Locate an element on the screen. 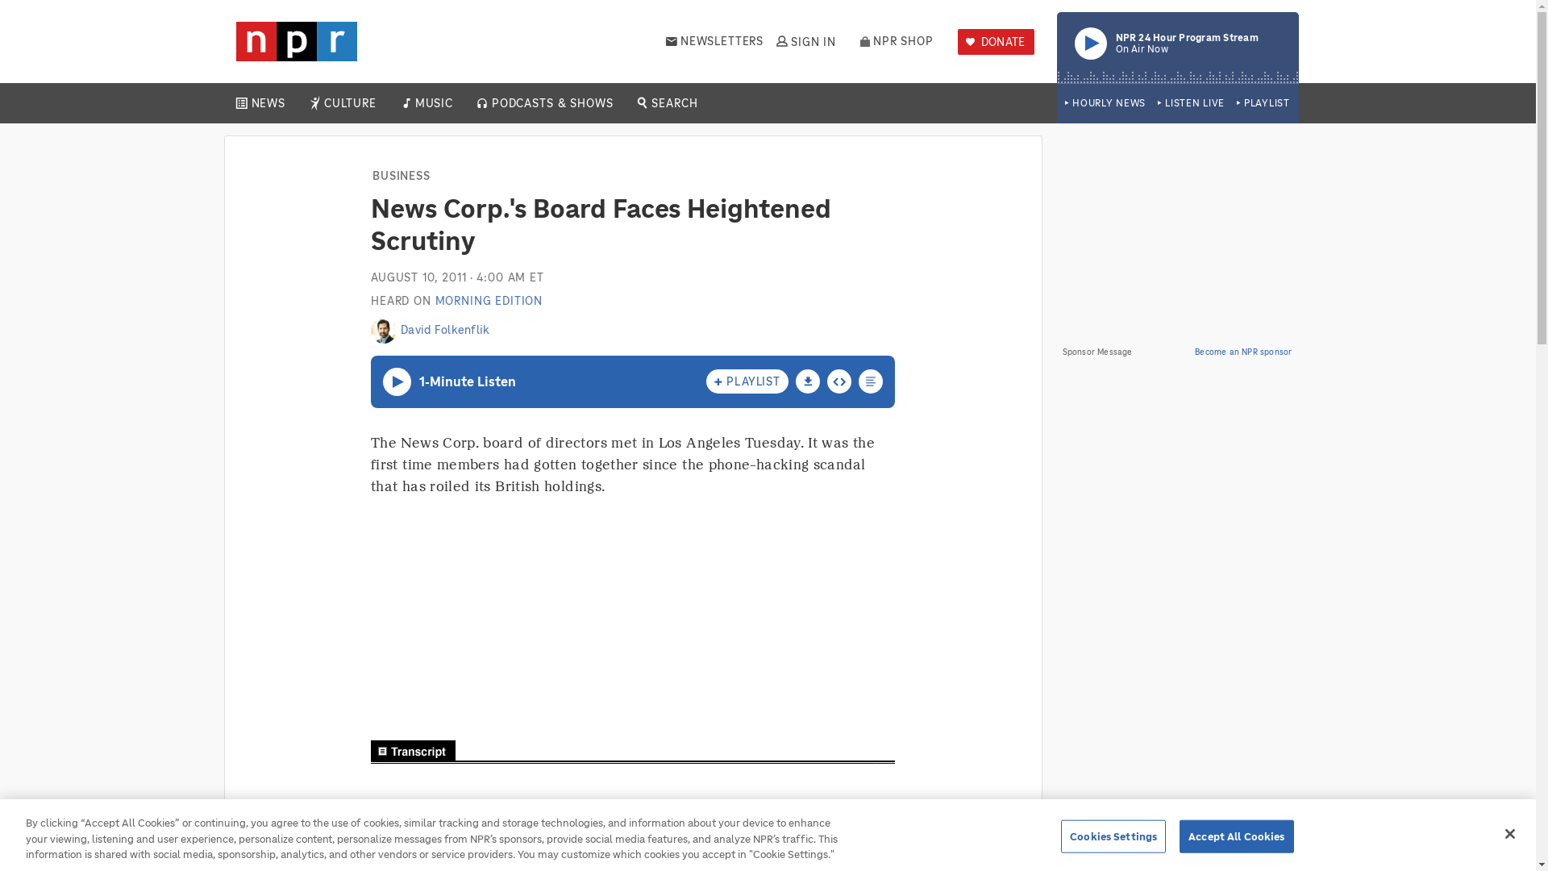 This screenshot has height=871, width=1548. NPR SHOP is located at coordinates (897, 41).